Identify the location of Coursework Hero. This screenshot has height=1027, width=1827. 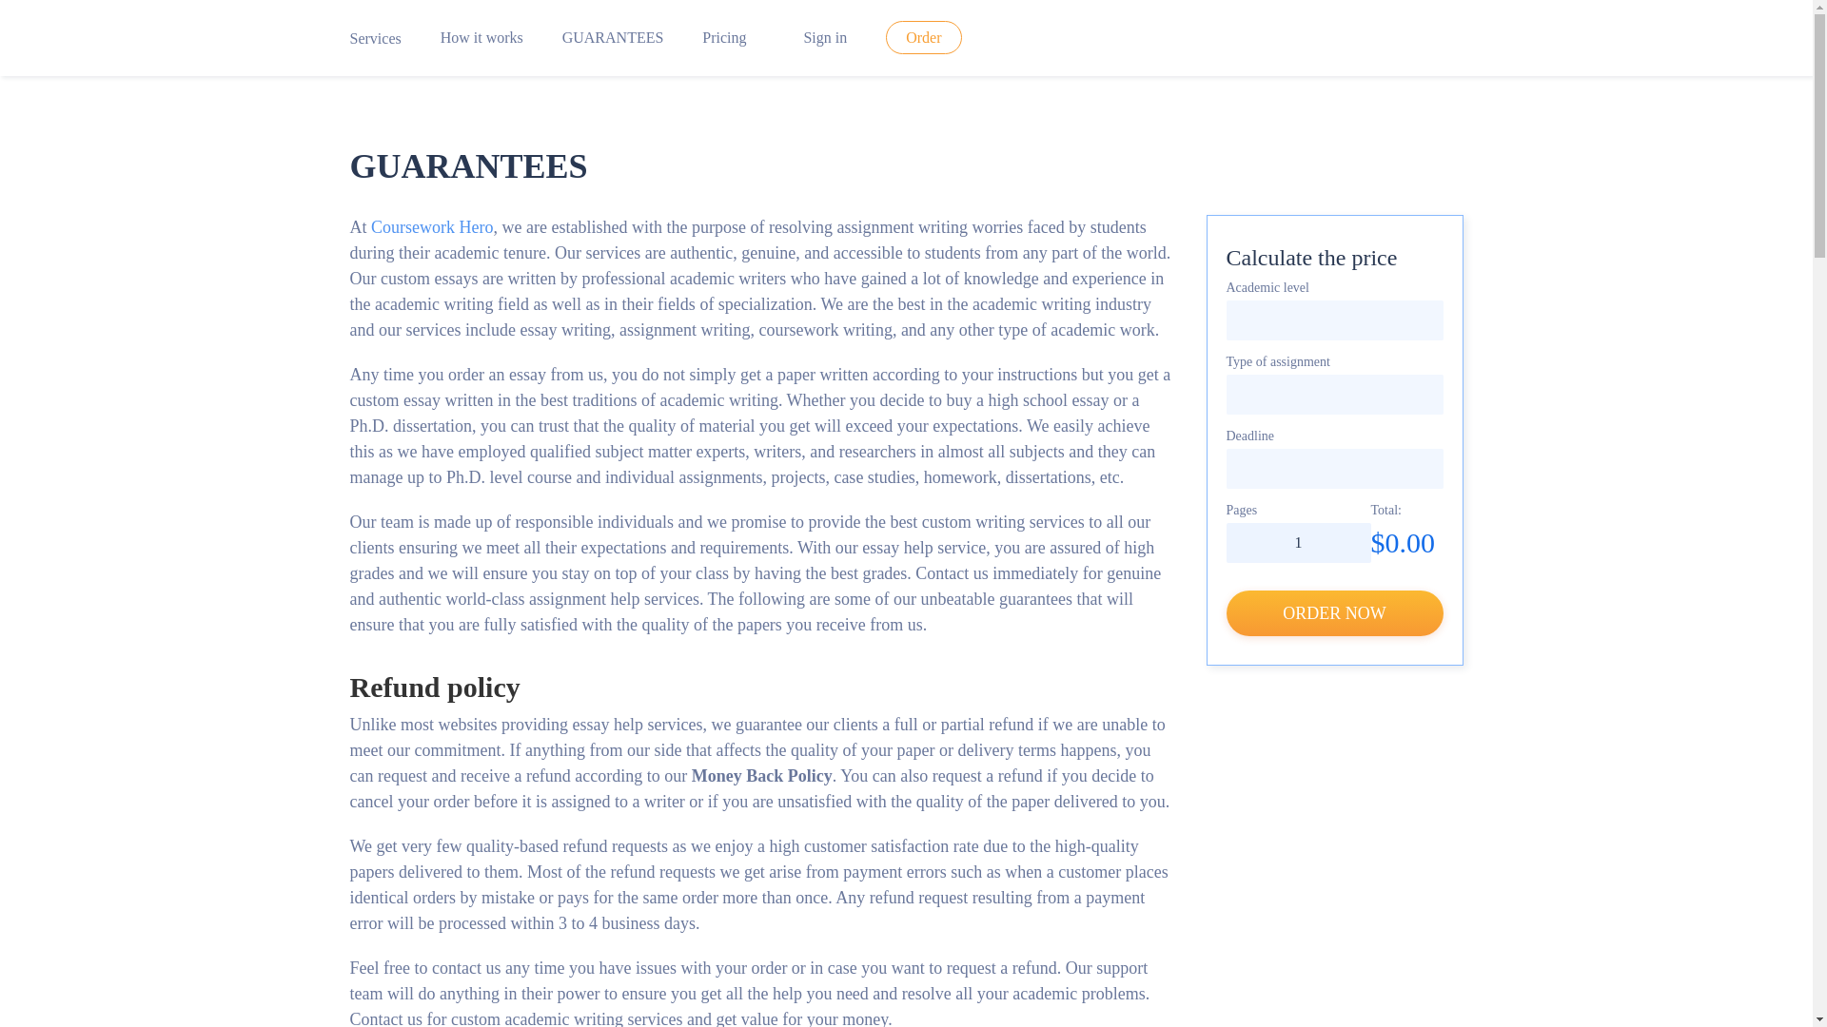
(432, 226).